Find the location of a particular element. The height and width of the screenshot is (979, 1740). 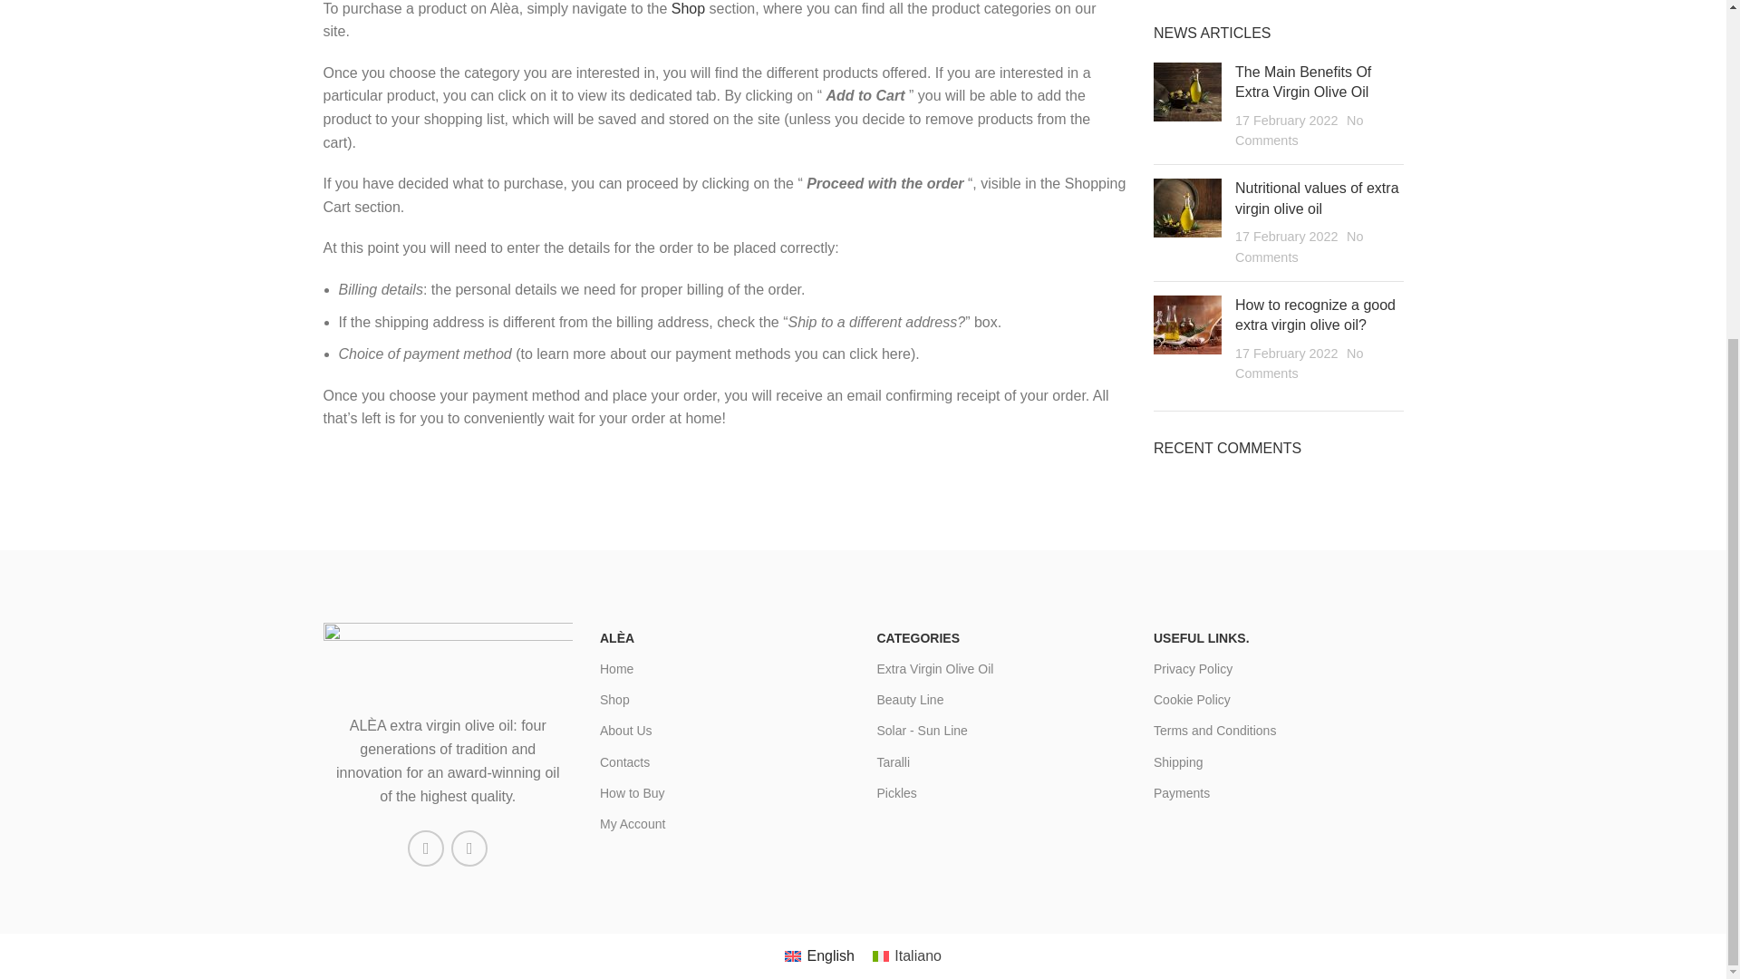

No Comments is located at coordinates (1299, 363).